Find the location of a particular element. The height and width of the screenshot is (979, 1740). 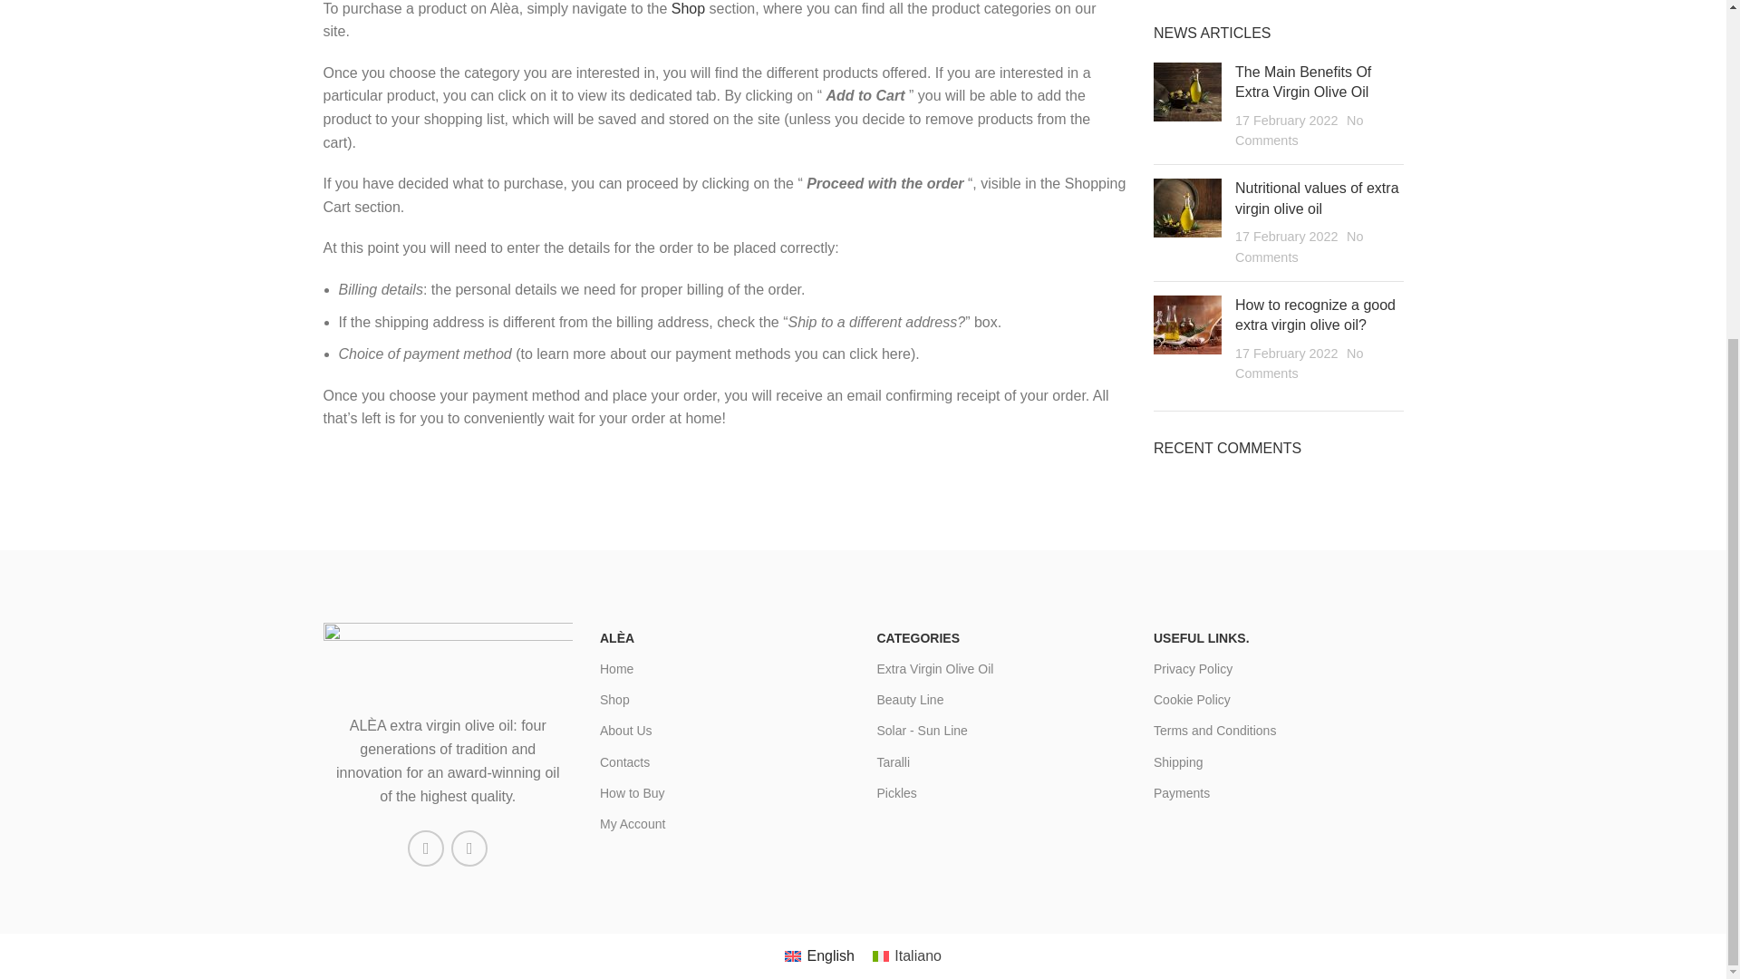

No Comments is located at coordinates (1299, 363).